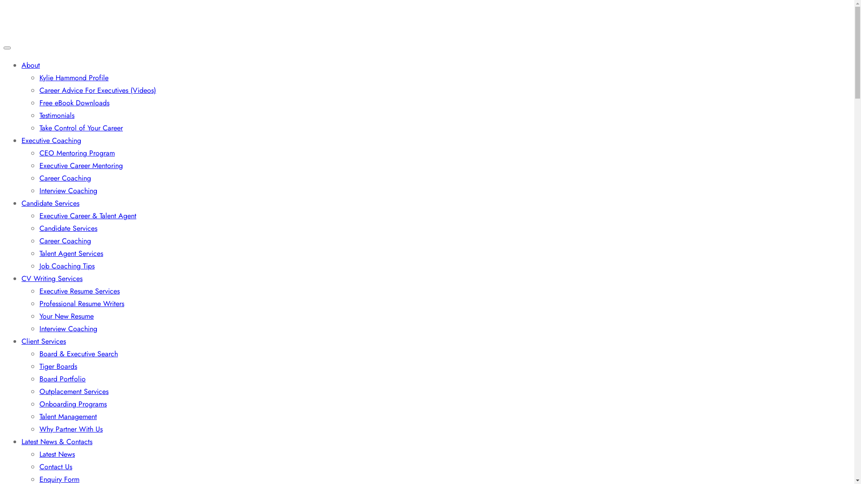 Image resolution: width=861 pixels, height=484 pixels. I want to click on Career Advice For Executives (Videos), so click(98, 91).